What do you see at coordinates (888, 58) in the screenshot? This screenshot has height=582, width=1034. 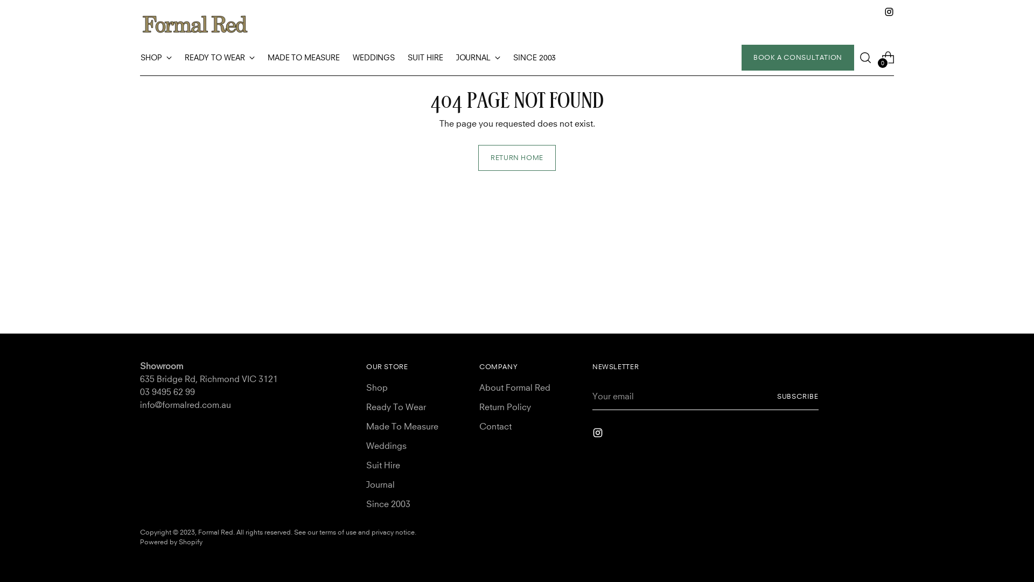 I see `0` at bounding box center [888, 58].